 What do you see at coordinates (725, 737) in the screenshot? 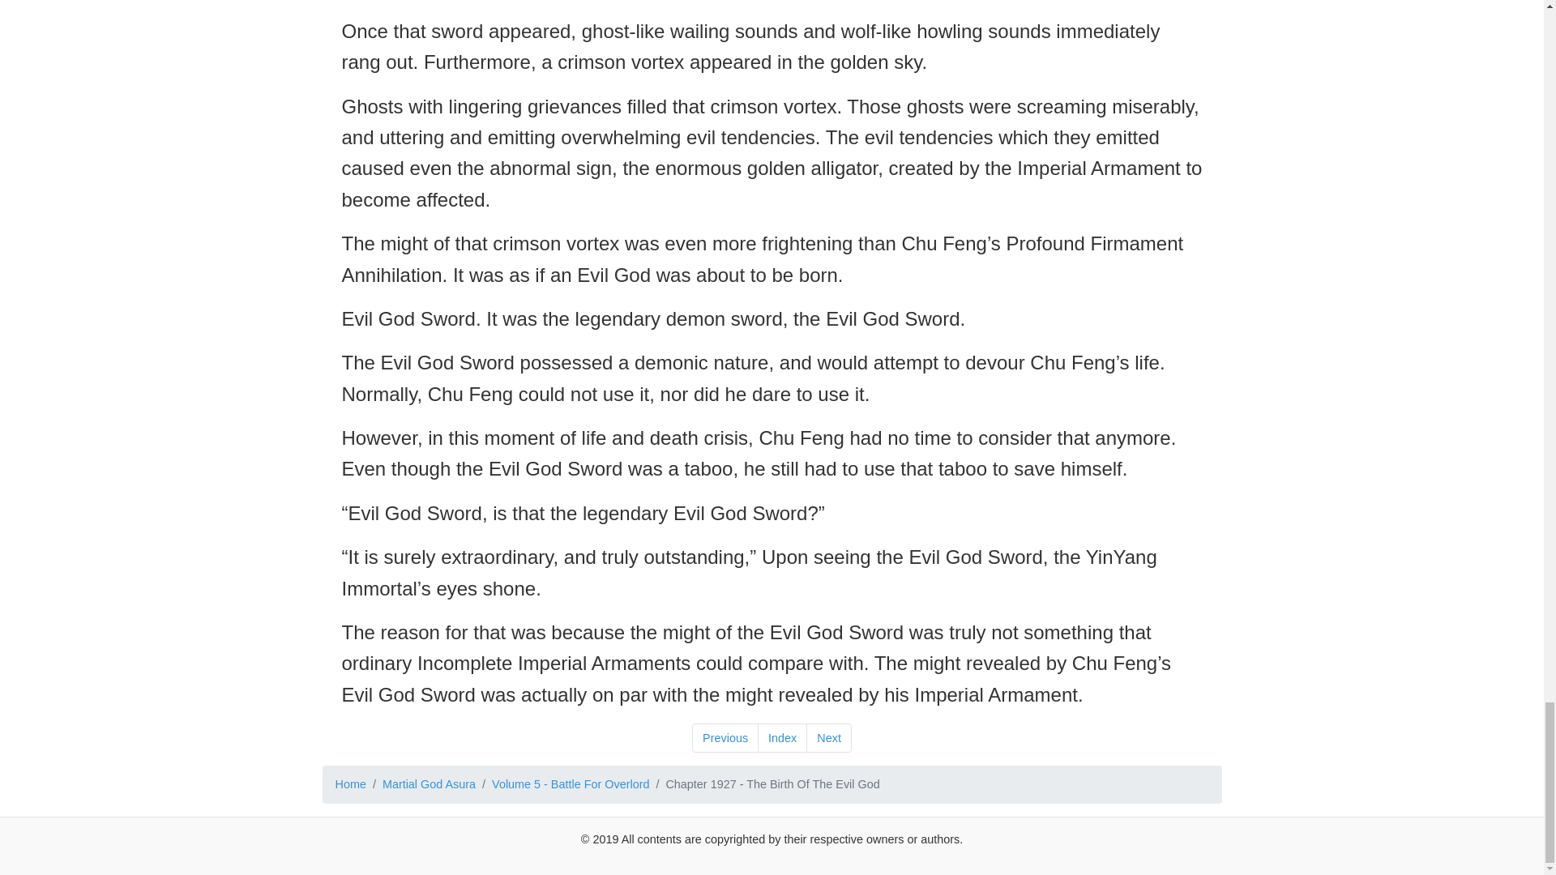
I see `Previous` at bounding box center [725, 737].